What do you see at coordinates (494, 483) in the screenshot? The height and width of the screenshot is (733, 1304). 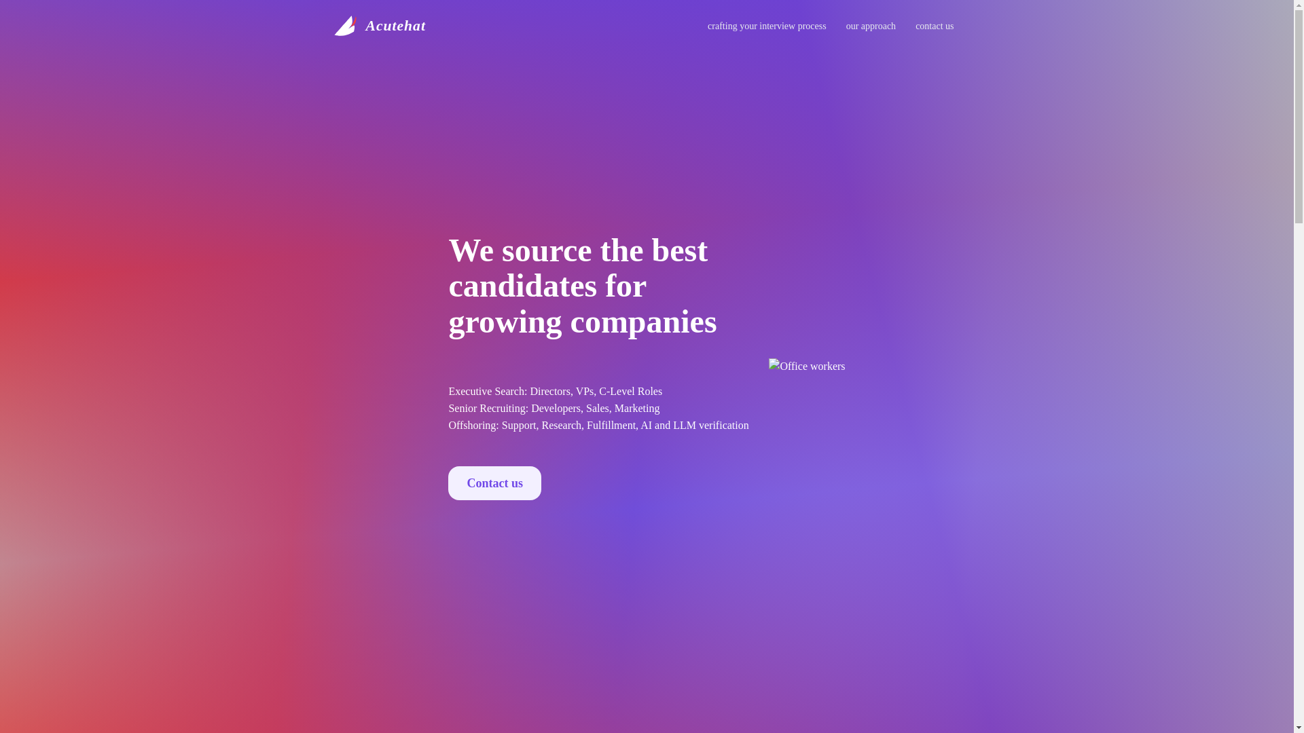 I see `Contact us` at bounding box center [494, 483].